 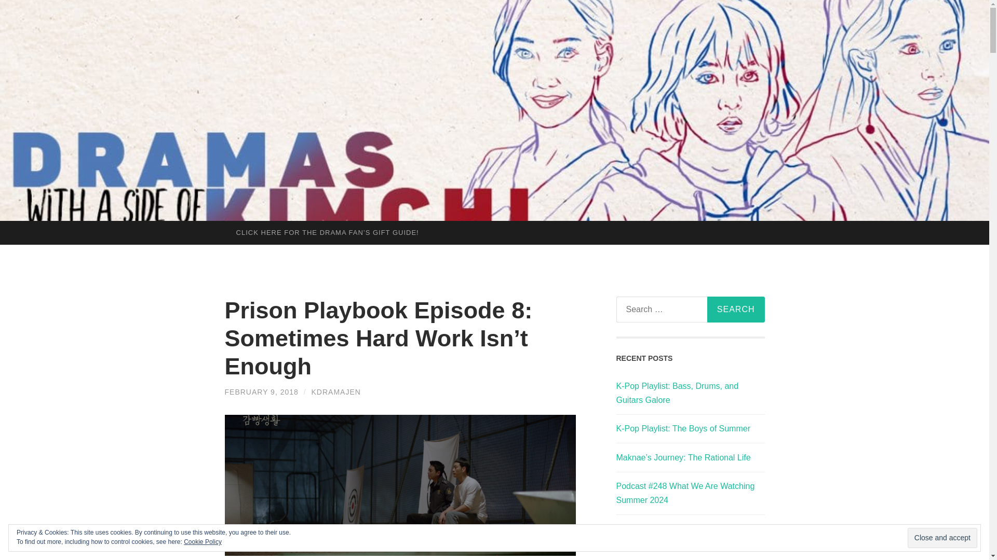 What do you see at coordinates (677, 393) in the screenshot?
I see `K-Pop Playlist: Bass, Drums, and Guitars Galore` at bounding box center [677, 393].